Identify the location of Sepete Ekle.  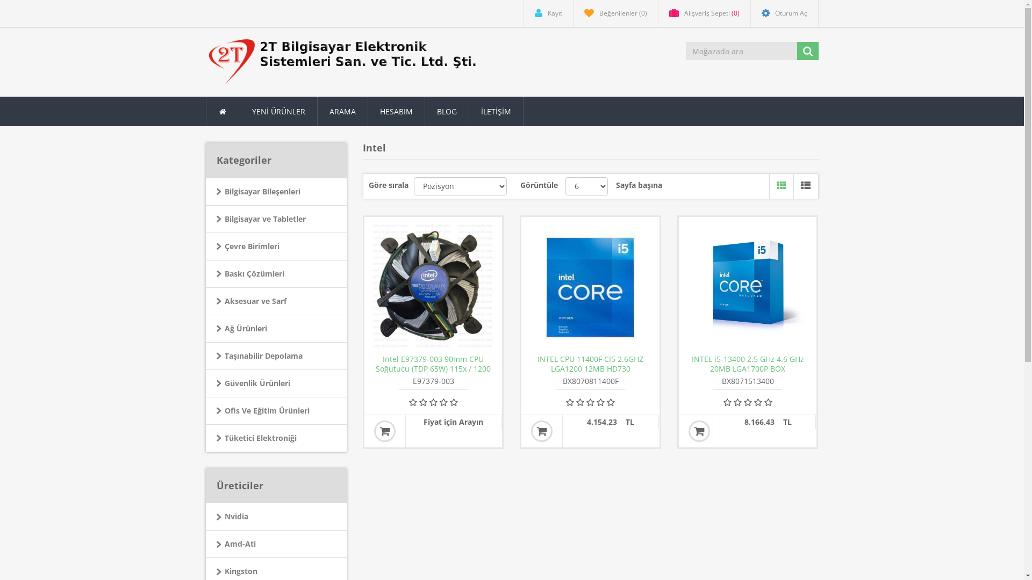
(542, 431).